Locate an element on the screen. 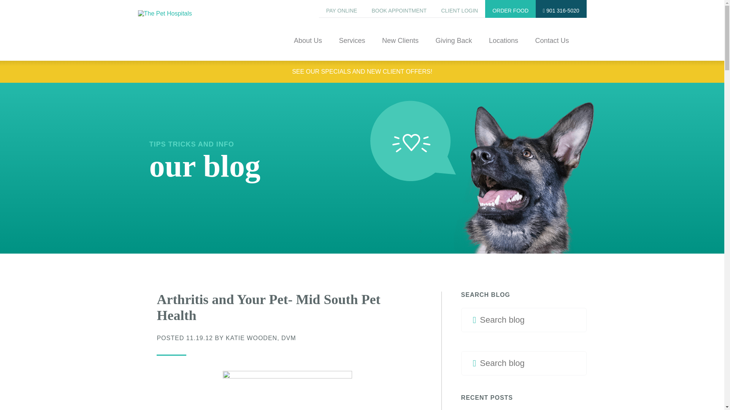 This screenshot has height=410, width=730. 901 316-5020 is located at coordinates (561, 9).